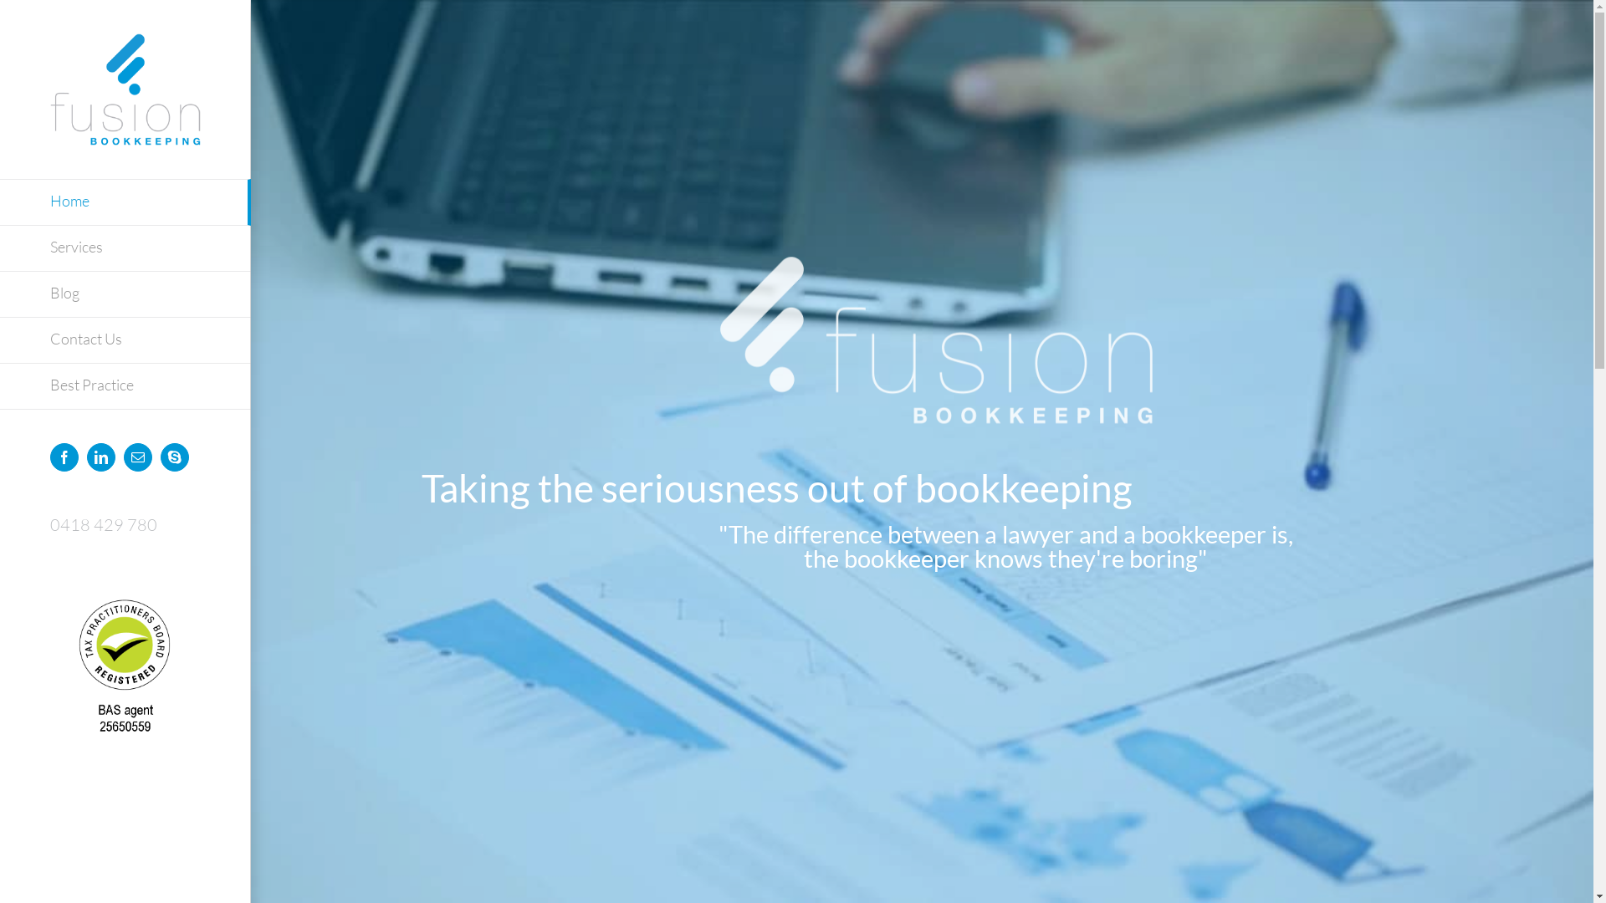 The image size is (1606, 903). I want to click on Skype, so click(175, 457).